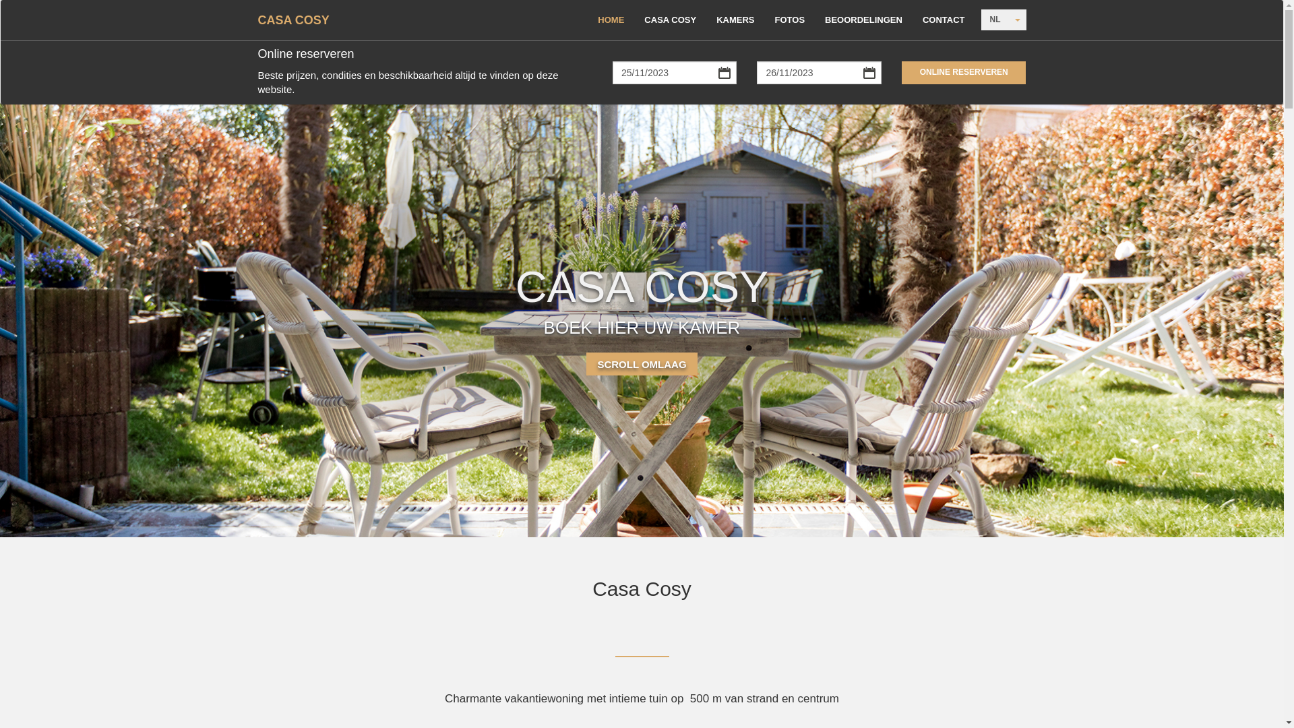 The height and width of the screenshot is (728, 1294). I want to click on Online reserveren, so click(964, 73).